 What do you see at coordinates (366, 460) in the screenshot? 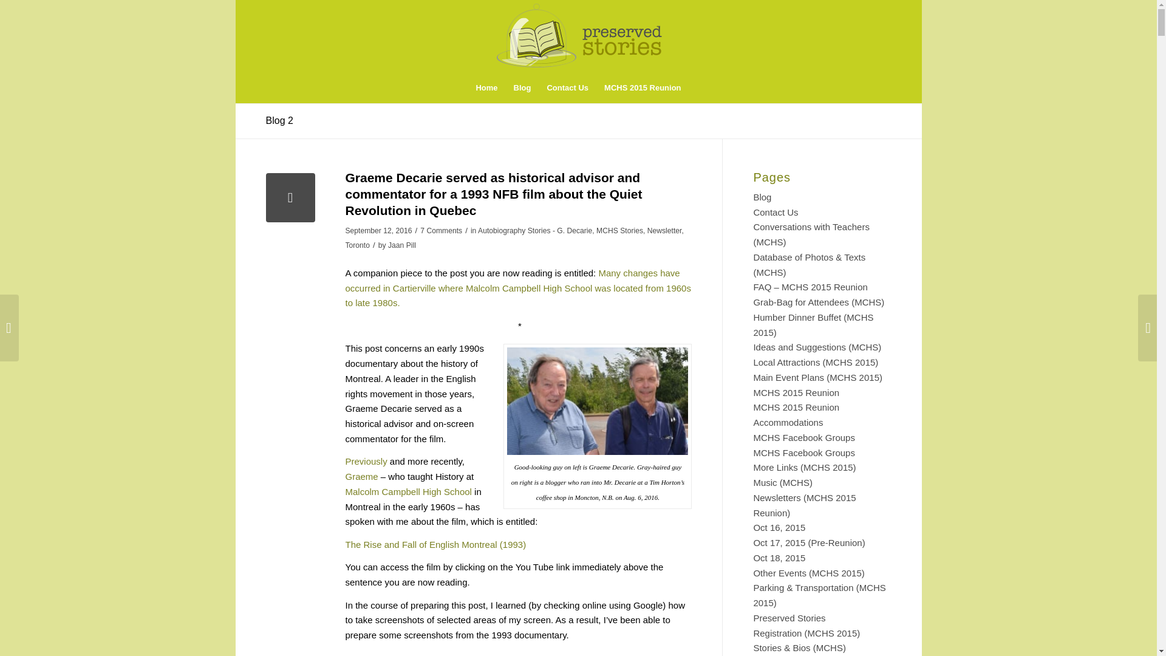
I see `Previously` at bounding box center [366, 460].